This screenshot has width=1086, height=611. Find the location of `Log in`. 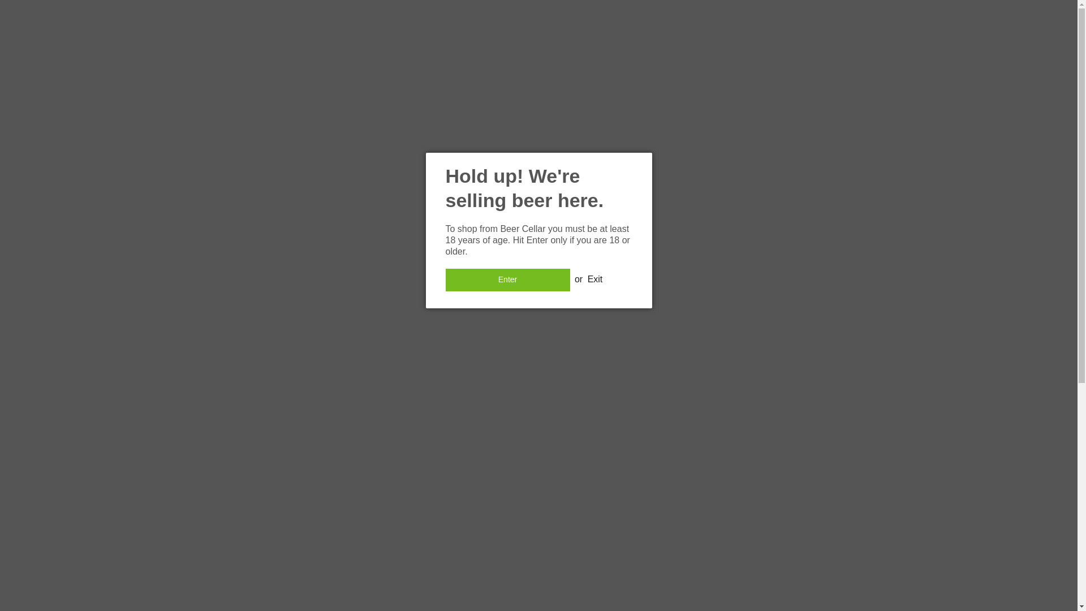

Log in is located at coordinates (984, 11).